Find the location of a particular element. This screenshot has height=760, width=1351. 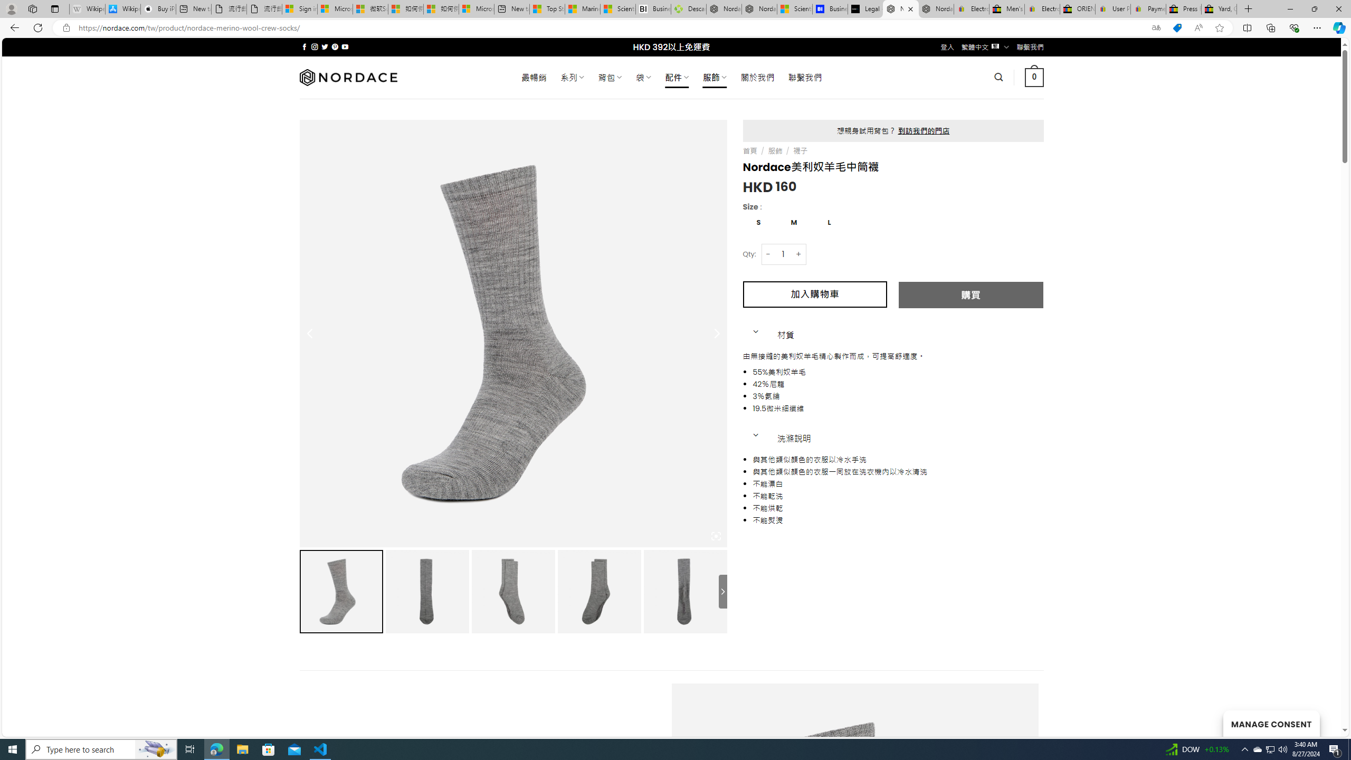

Follow on Facebook is located at coordinates (304, 46).